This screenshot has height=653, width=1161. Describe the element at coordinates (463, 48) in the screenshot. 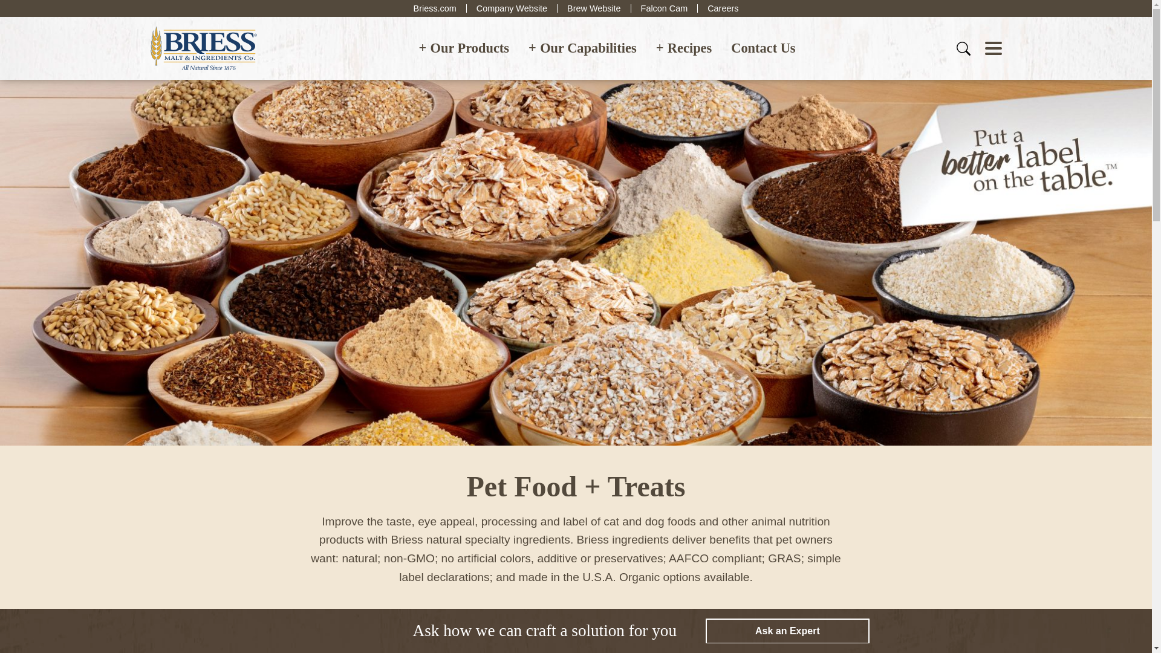

I see `Our Products` at that location.